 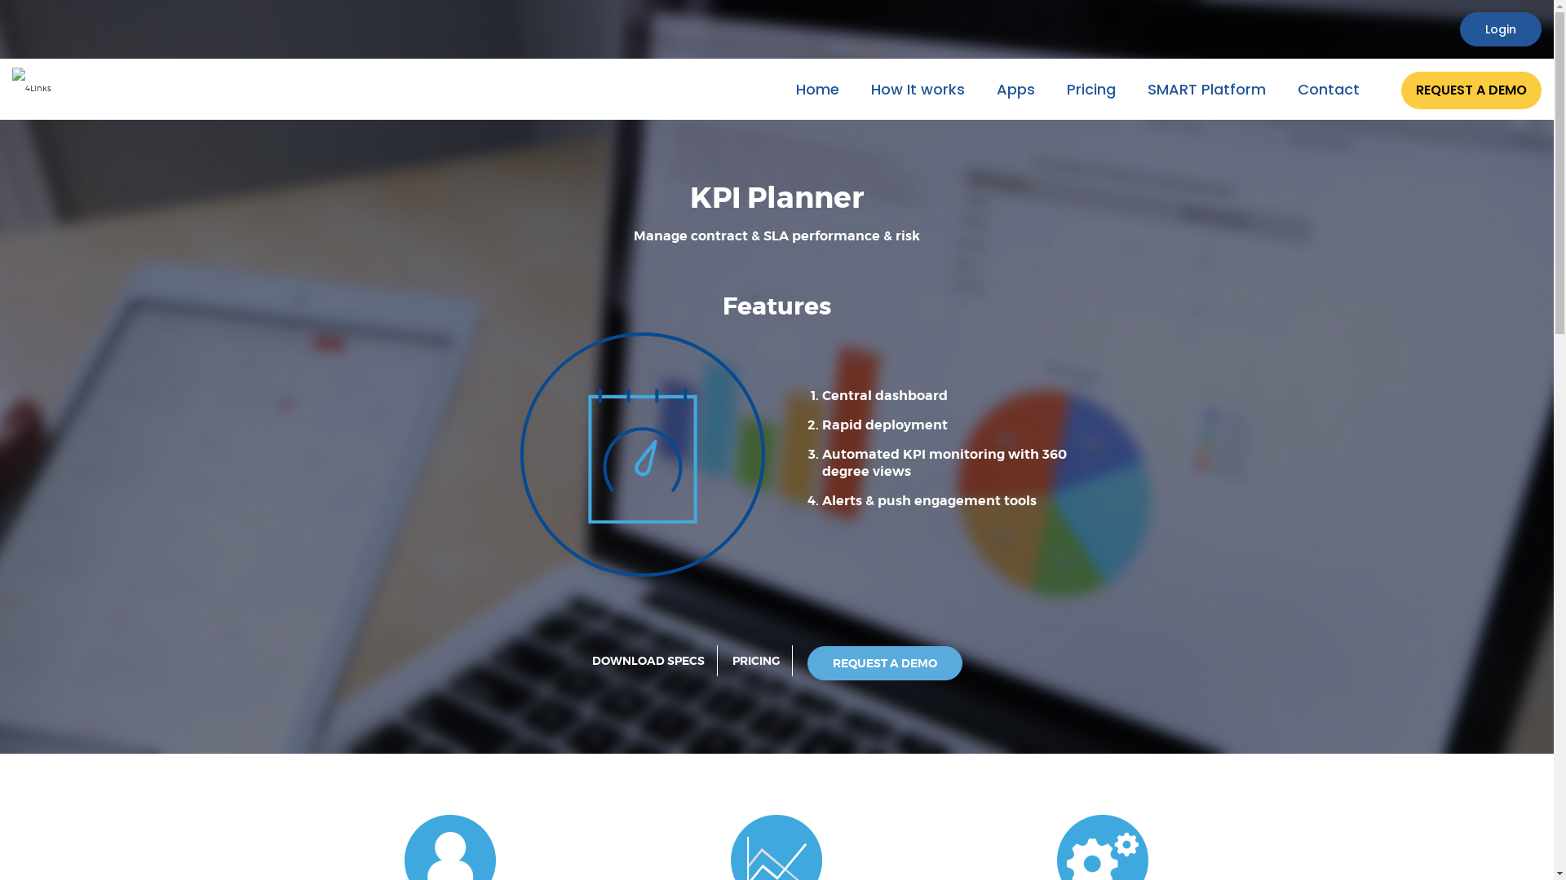 What do you see at coordinates (918, 89) in the screenshot?
I see `How It works` at bounding box center [918, 89].